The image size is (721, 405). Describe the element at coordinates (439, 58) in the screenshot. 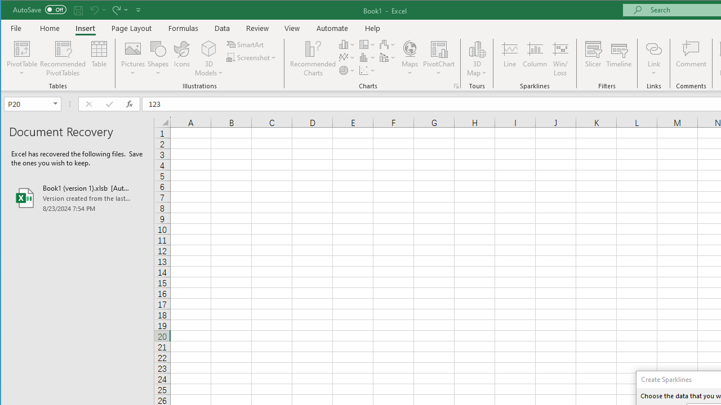

I see `PivotChart` at that location.